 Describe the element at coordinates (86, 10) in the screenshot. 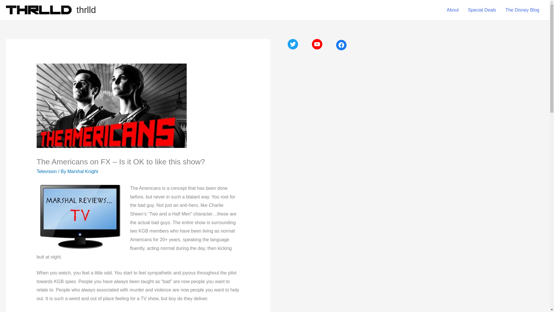

I see `thrlld` at that location.